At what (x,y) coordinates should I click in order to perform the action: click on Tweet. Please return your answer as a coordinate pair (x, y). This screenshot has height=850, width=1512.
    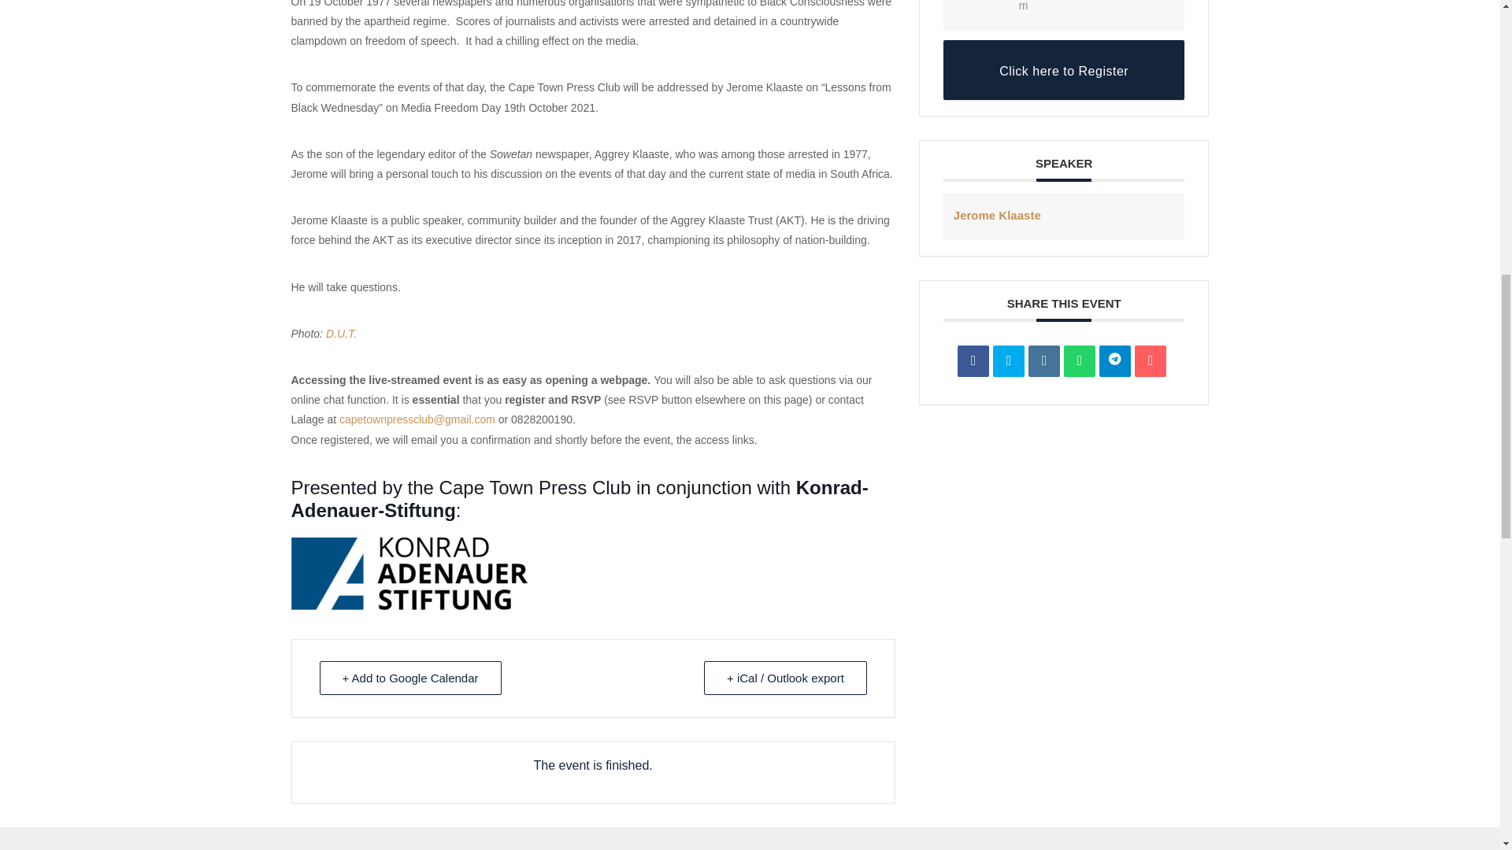
    Looking at the image, I should click on (1009, 360).